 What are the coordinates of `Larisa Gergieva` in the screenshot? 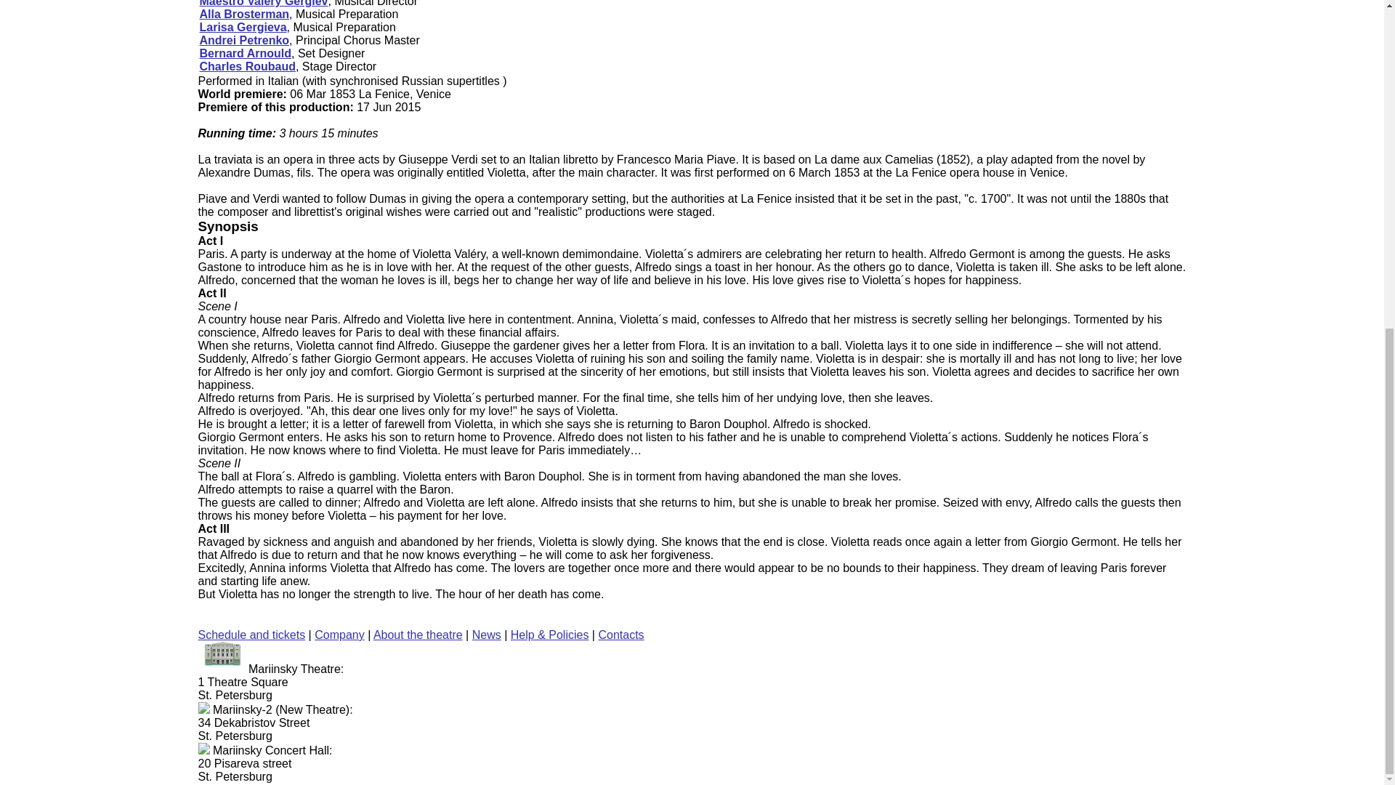 It's located at (243, 28).